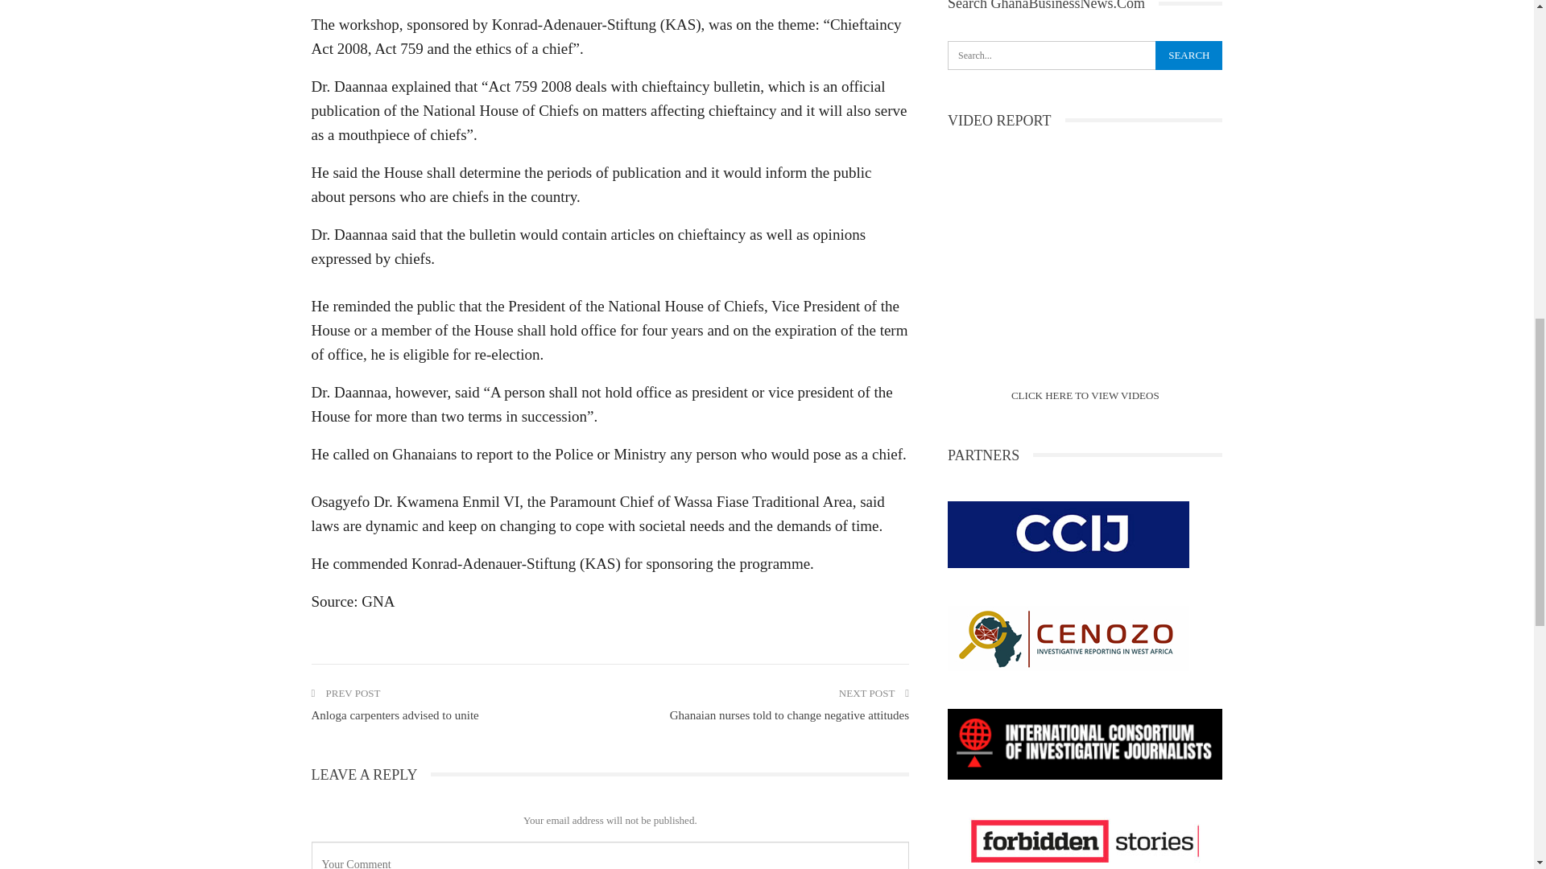  Describe the element at coordinates (394, 715) in the screenshot. I see `Anloga carpenters advised to unite` at that location.